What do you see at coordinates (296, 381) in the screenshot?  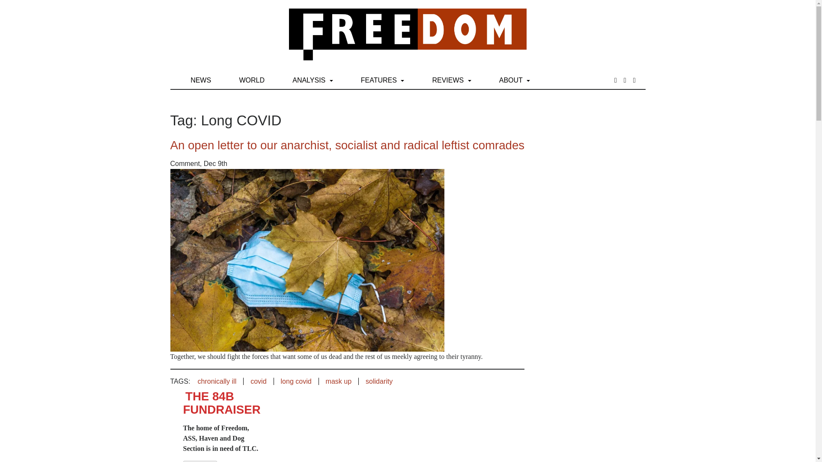 I see `long covid` at bounding box center [296, 381].